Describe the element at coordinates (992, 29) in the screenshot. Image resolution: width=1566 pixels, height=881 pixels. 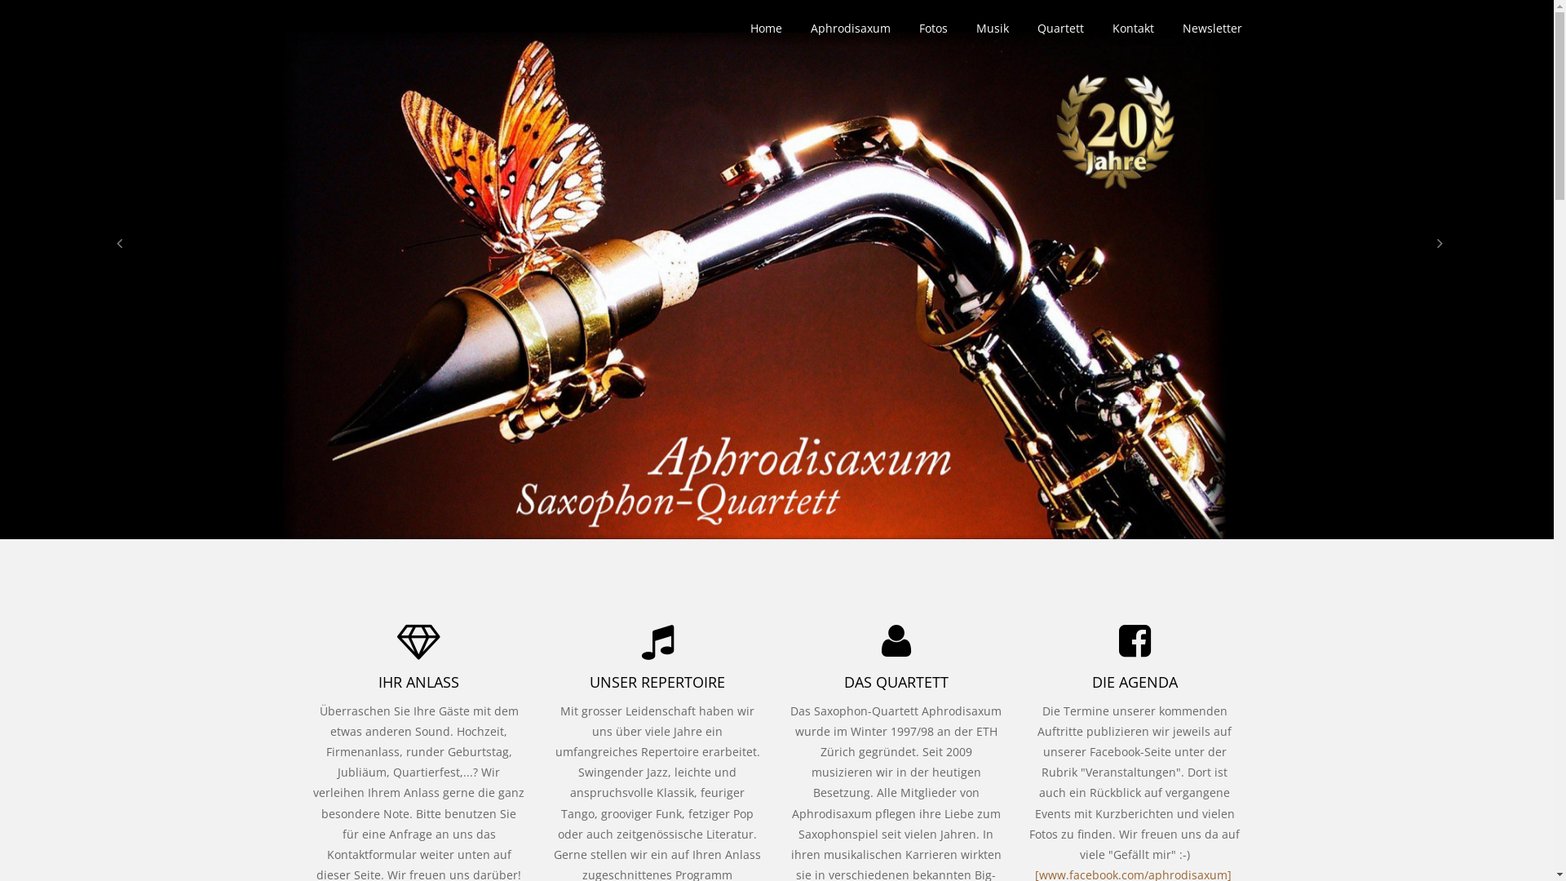
I see `Musik` at that location.